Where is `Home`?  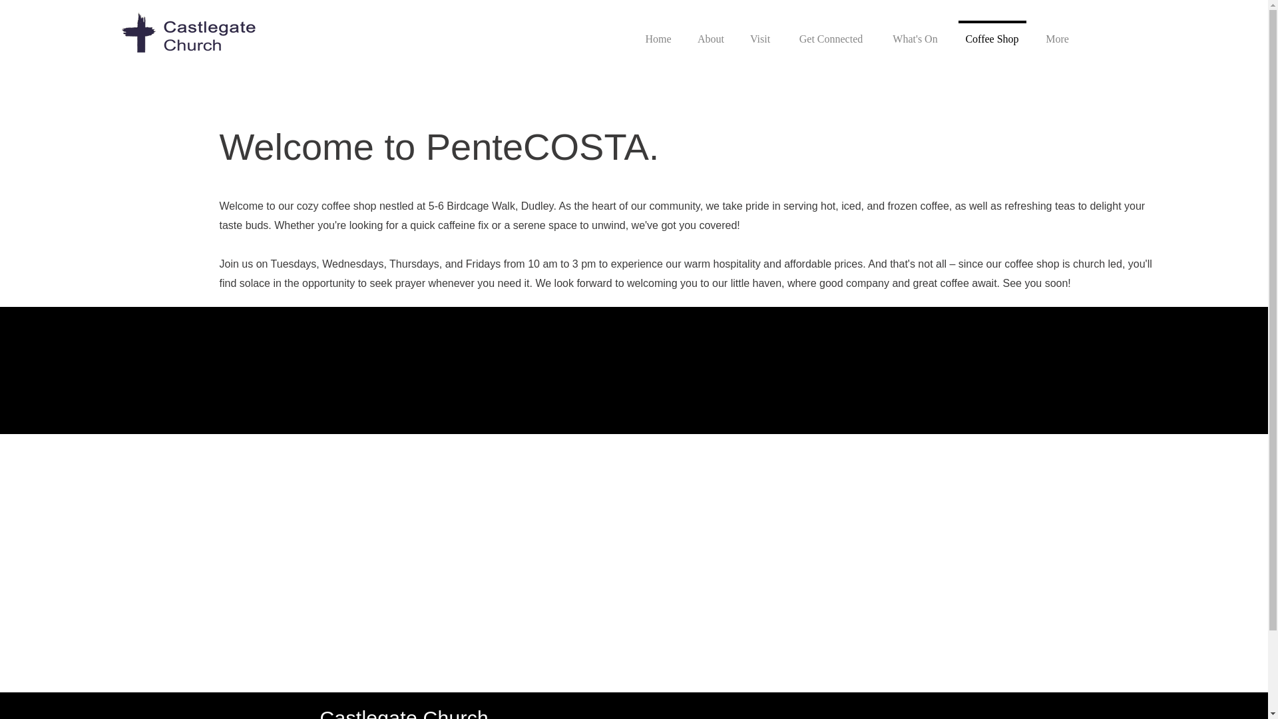
Home is located at coordinates (659, 33).